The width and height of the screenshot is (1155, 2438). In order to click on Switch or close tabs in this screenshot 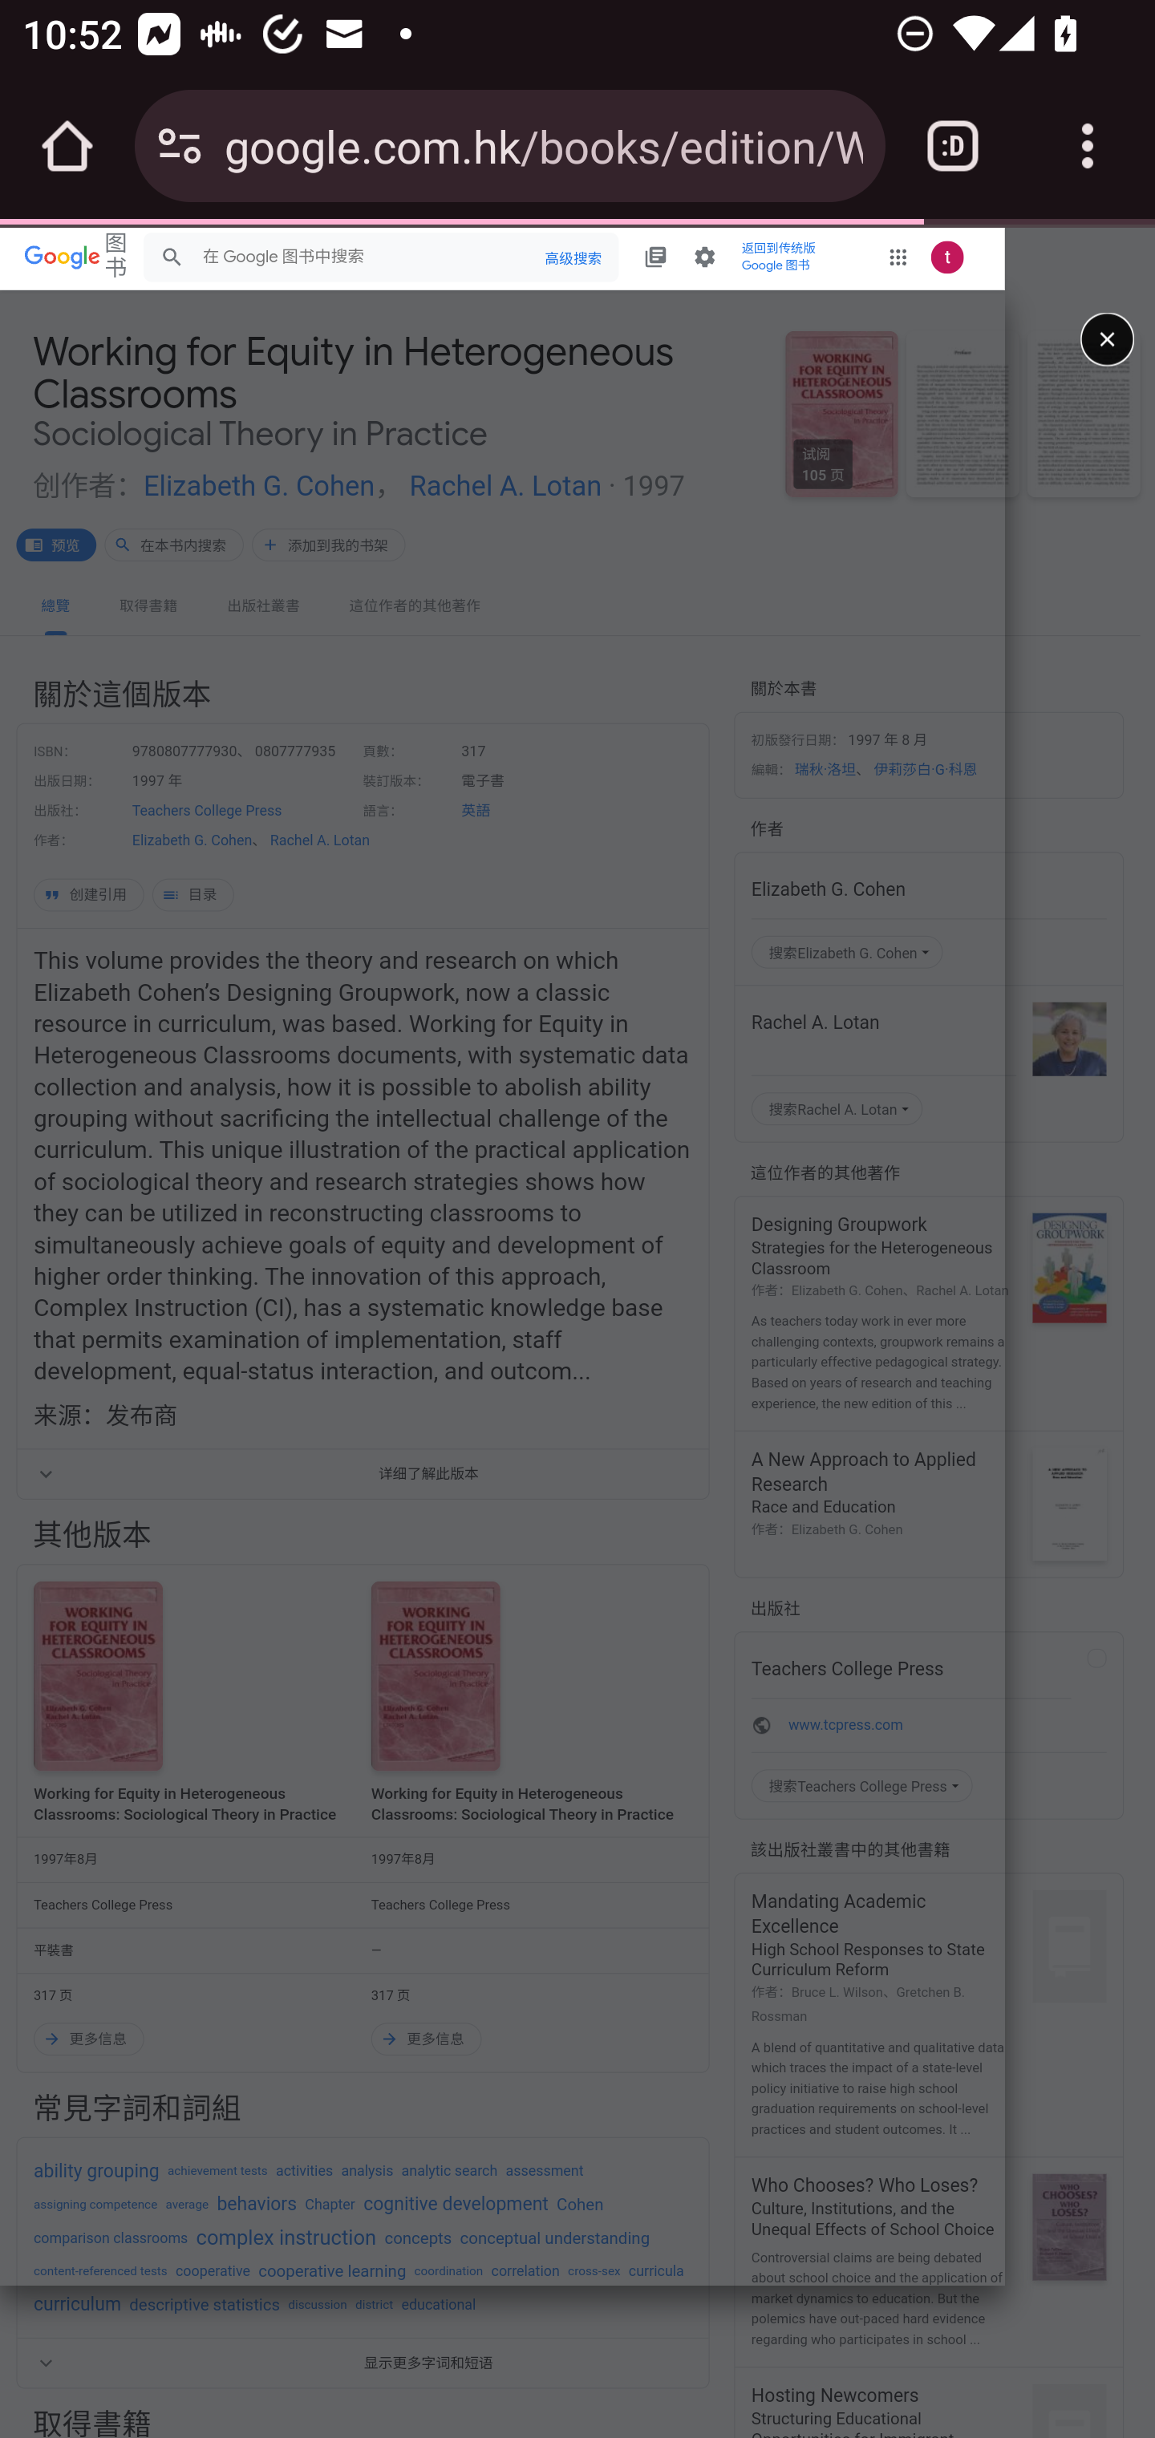, I will do `click(953, 146)`.